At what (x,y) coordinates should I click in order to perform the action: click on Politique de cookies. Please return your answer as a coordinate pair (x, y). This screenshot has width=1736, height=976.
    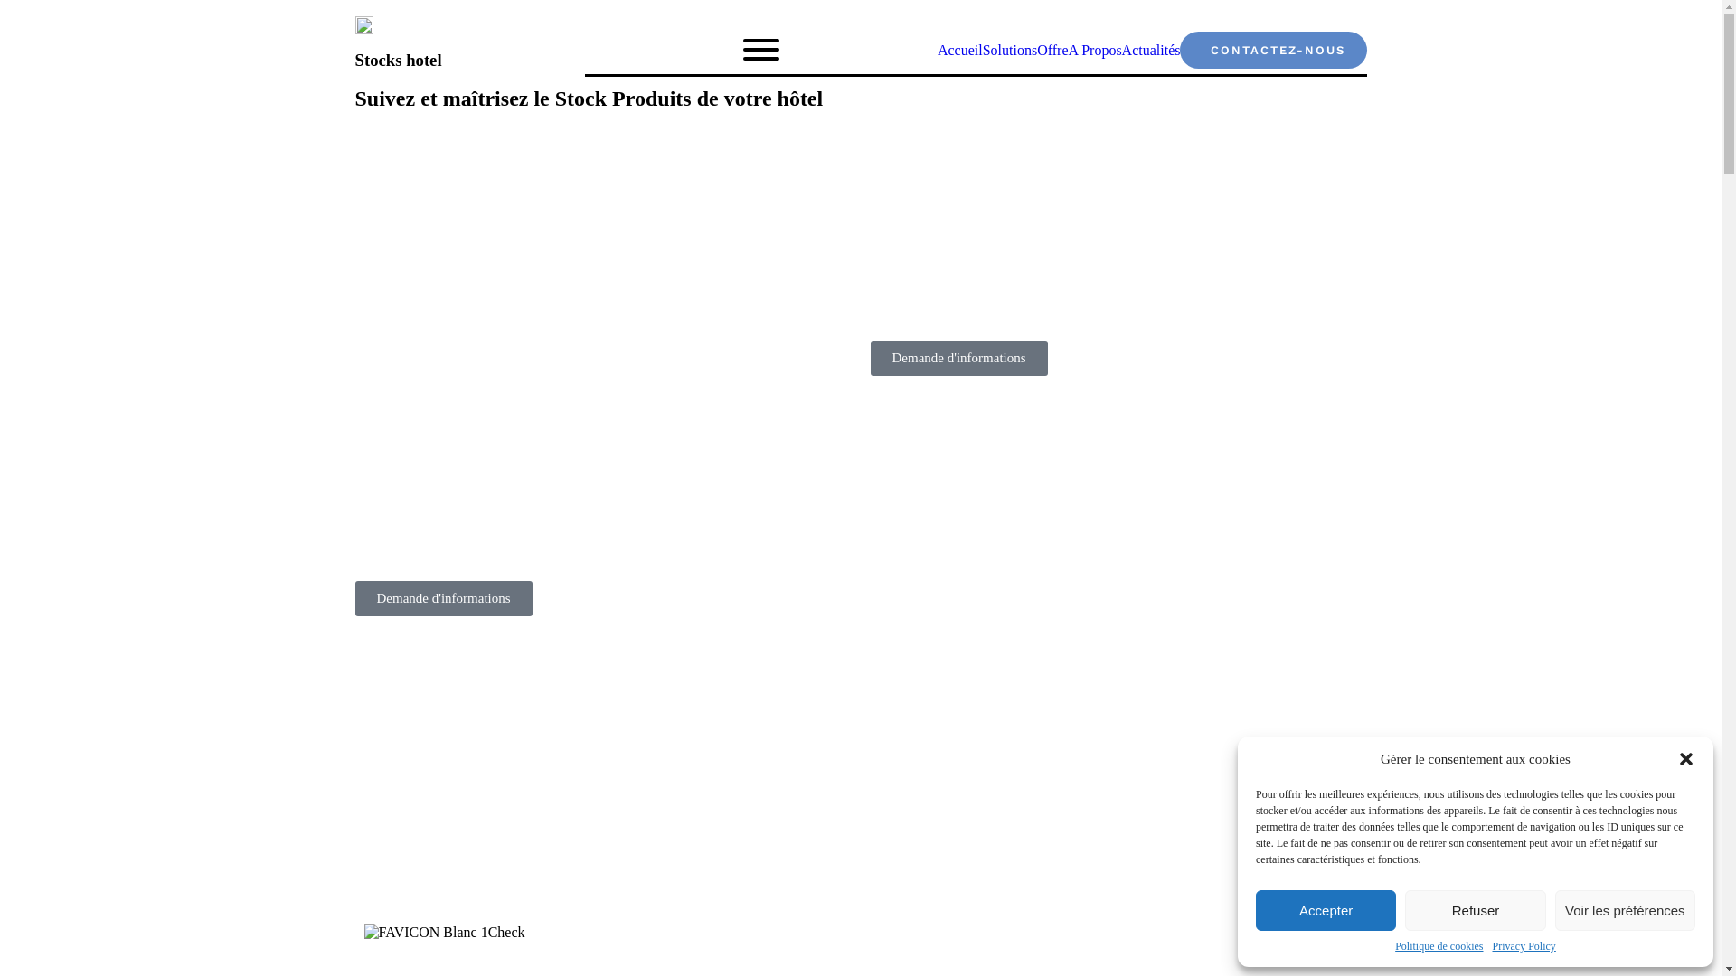
    Looking at the image, I should click on (1439, 947).